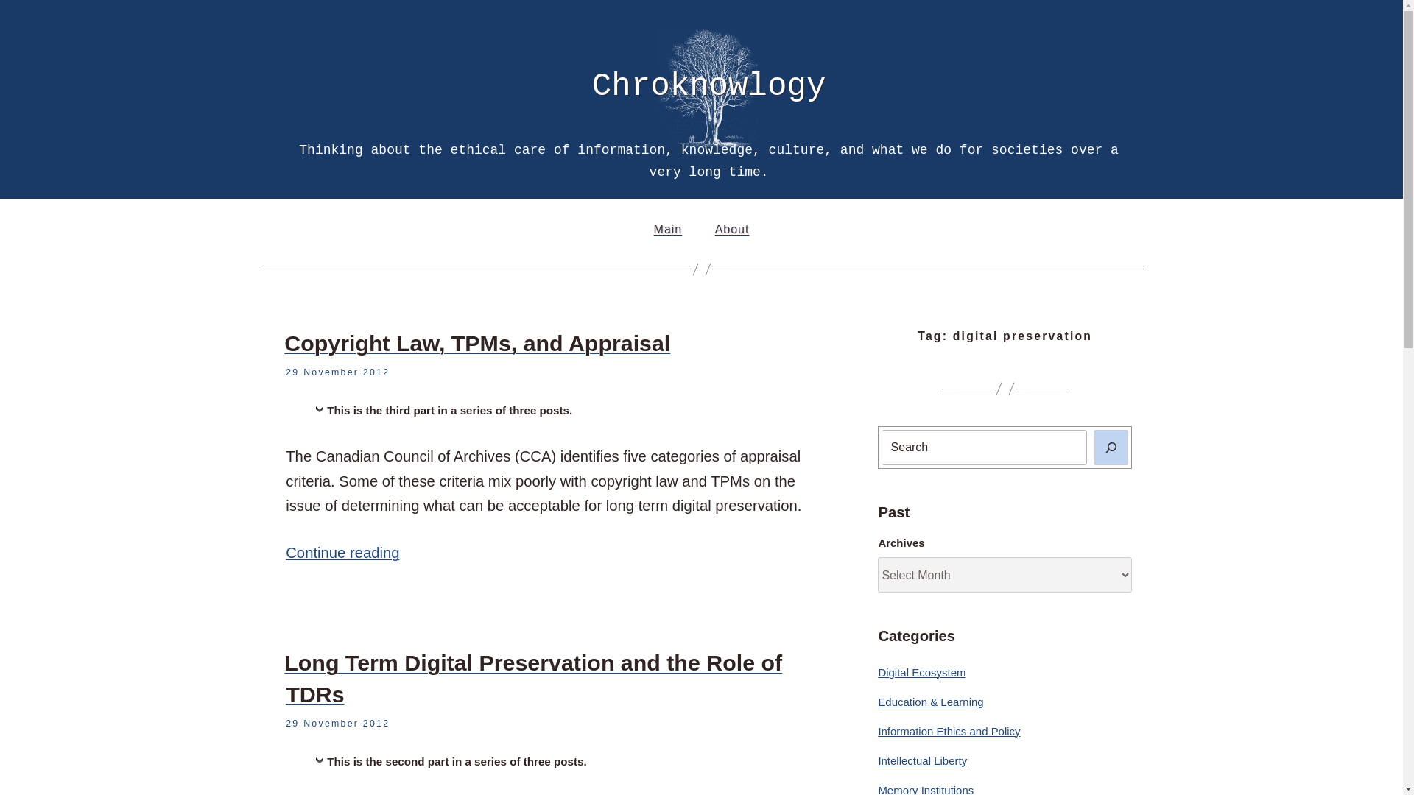 This screenshot has height=795, width=1414. Describe the element at coordinates (443, 414) in the screenshot. I see `This is the third part in a series of three posts.` at that location.